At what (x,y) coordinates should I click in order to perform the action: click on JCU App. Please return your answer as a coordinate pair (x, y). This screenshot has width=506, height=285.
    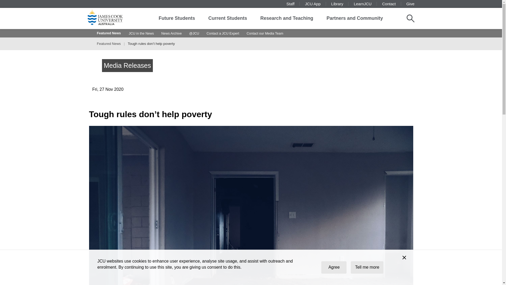
    Looking at the image, I should click on (313, 4).